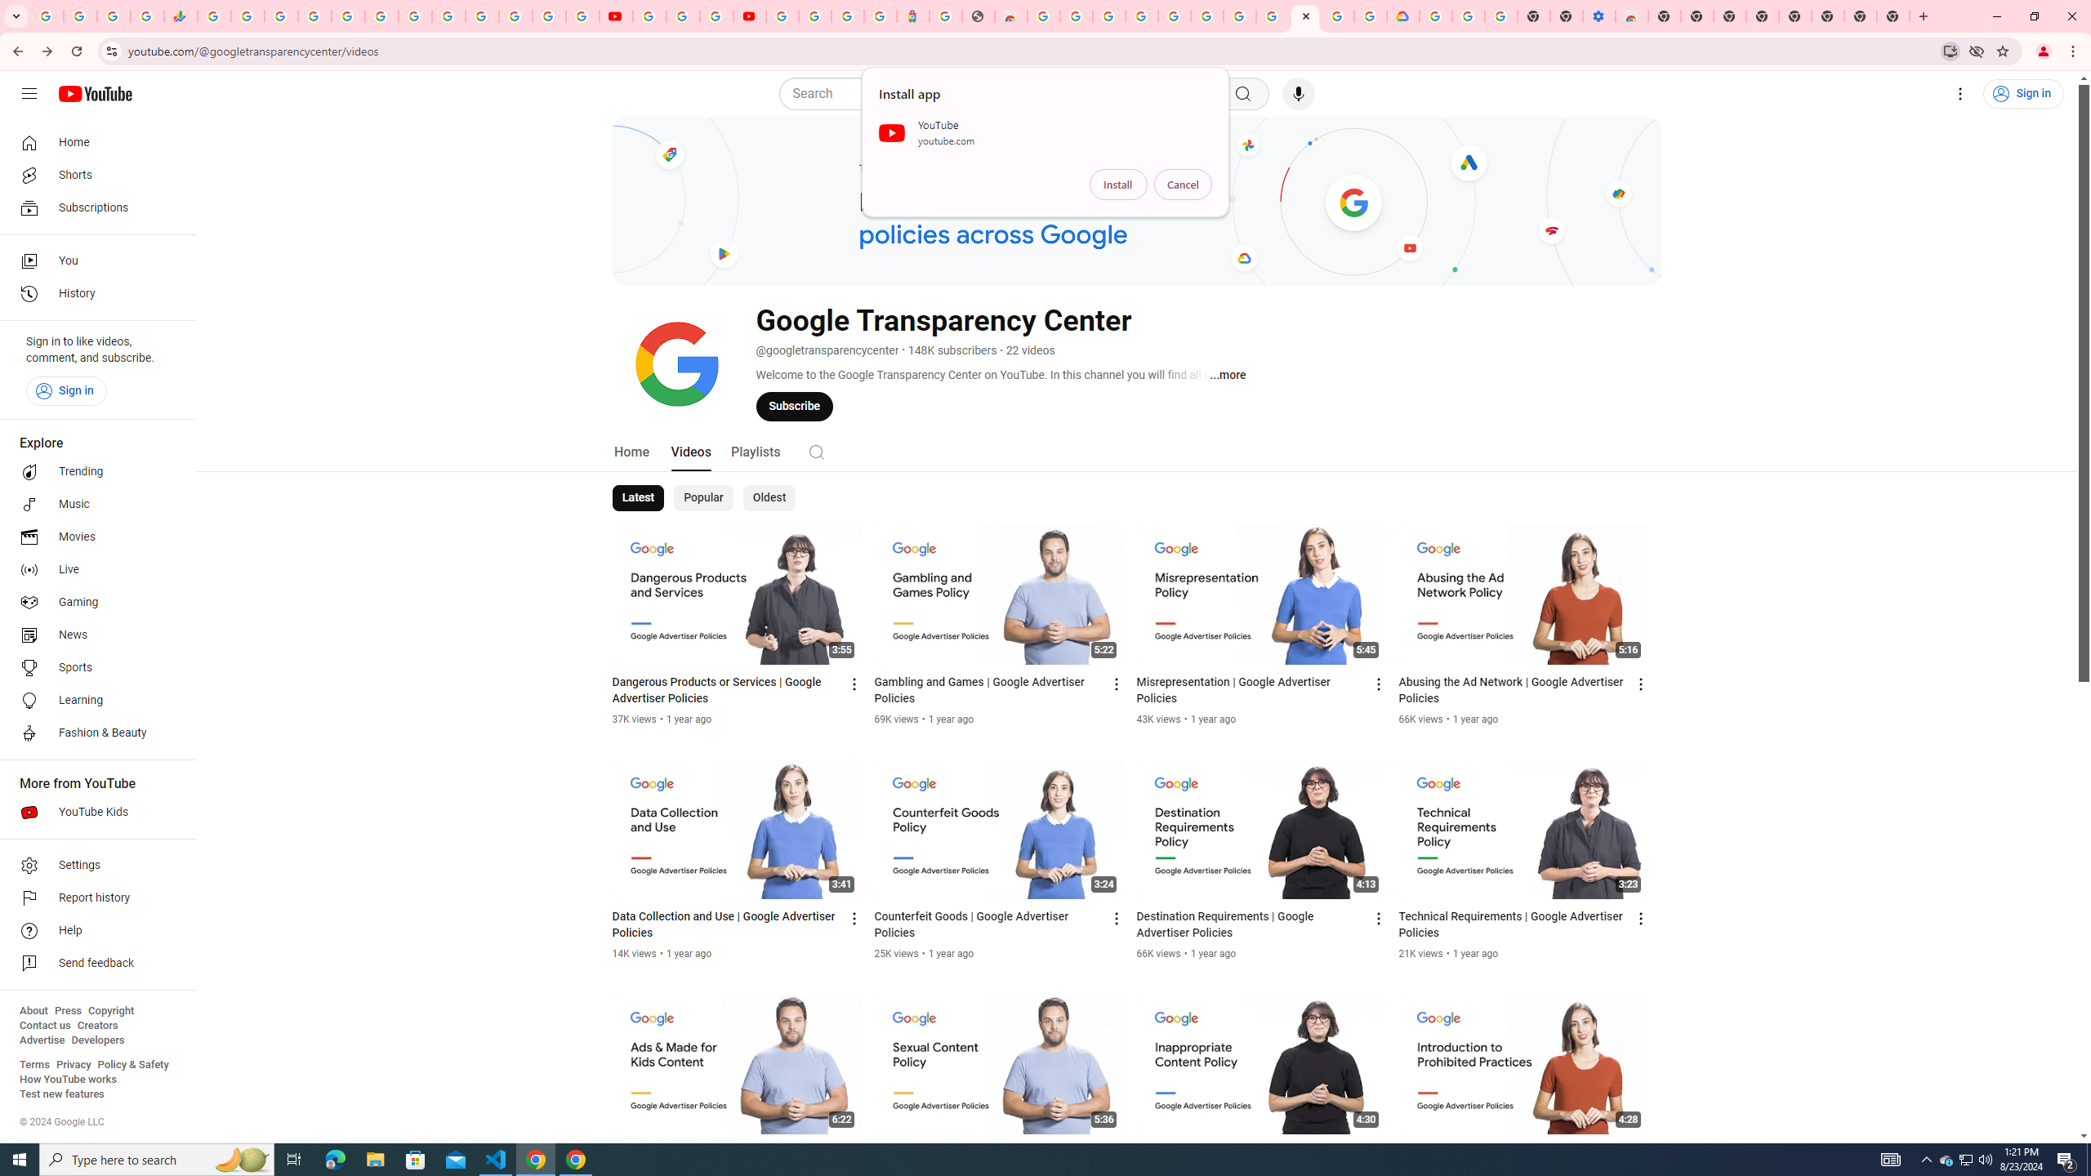 Image resolution: width=2091 pixels, height=1176 pixels. I want to click on Gaming, so click(93, 603).